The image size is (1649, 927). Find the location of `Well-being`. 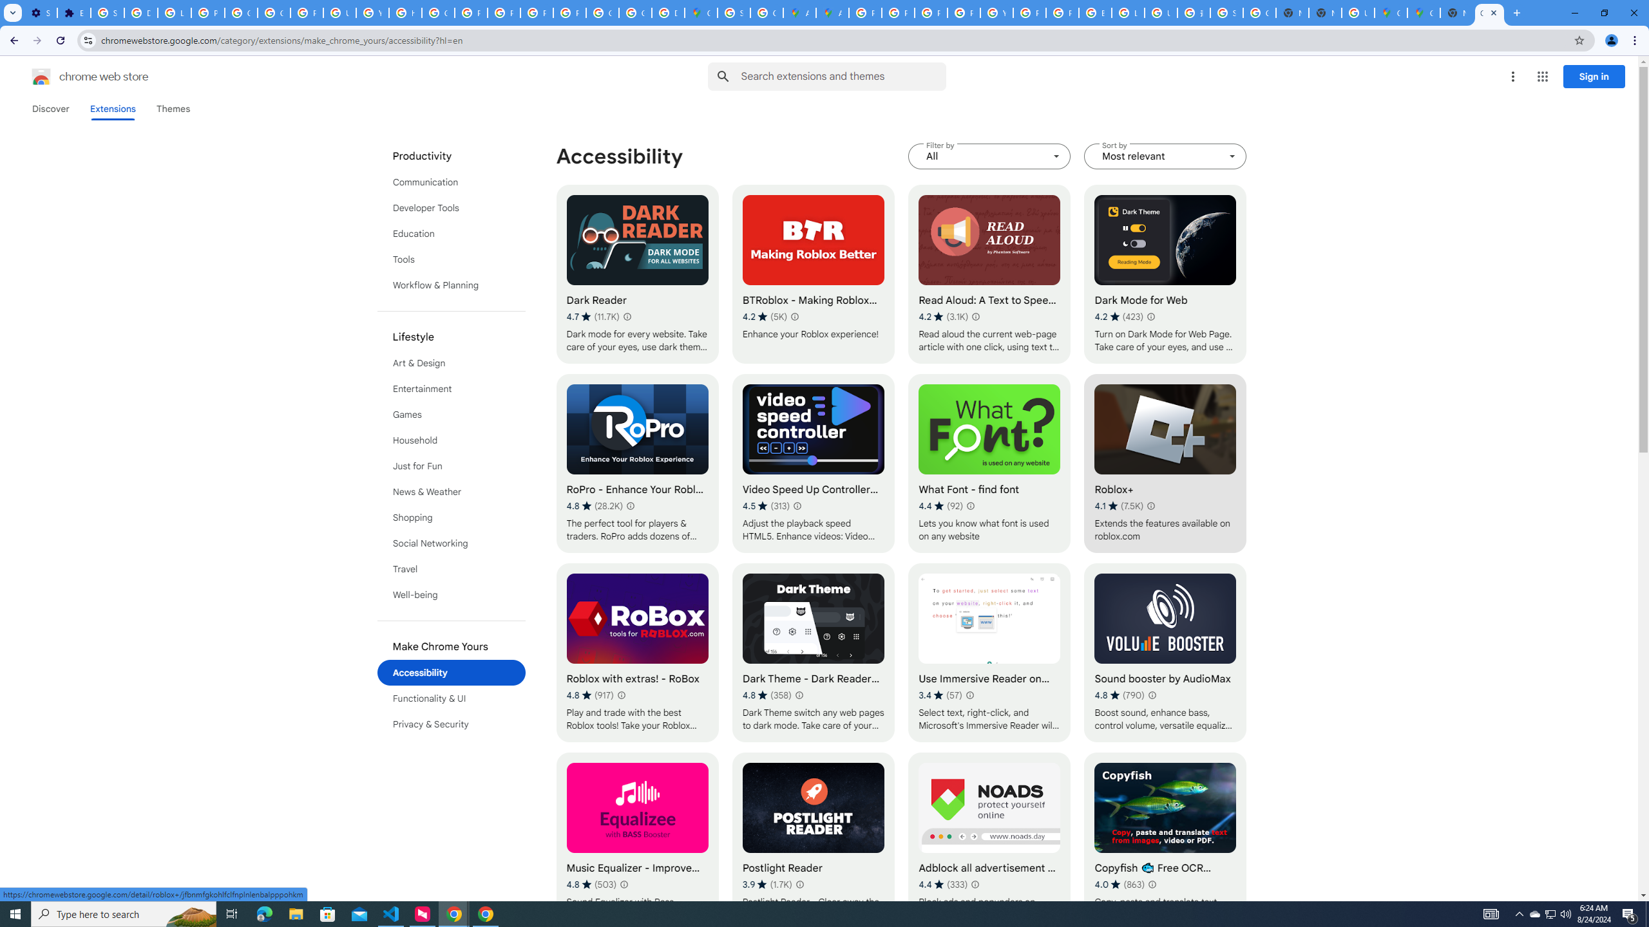

Well-being is located at coordinates (452, 595).